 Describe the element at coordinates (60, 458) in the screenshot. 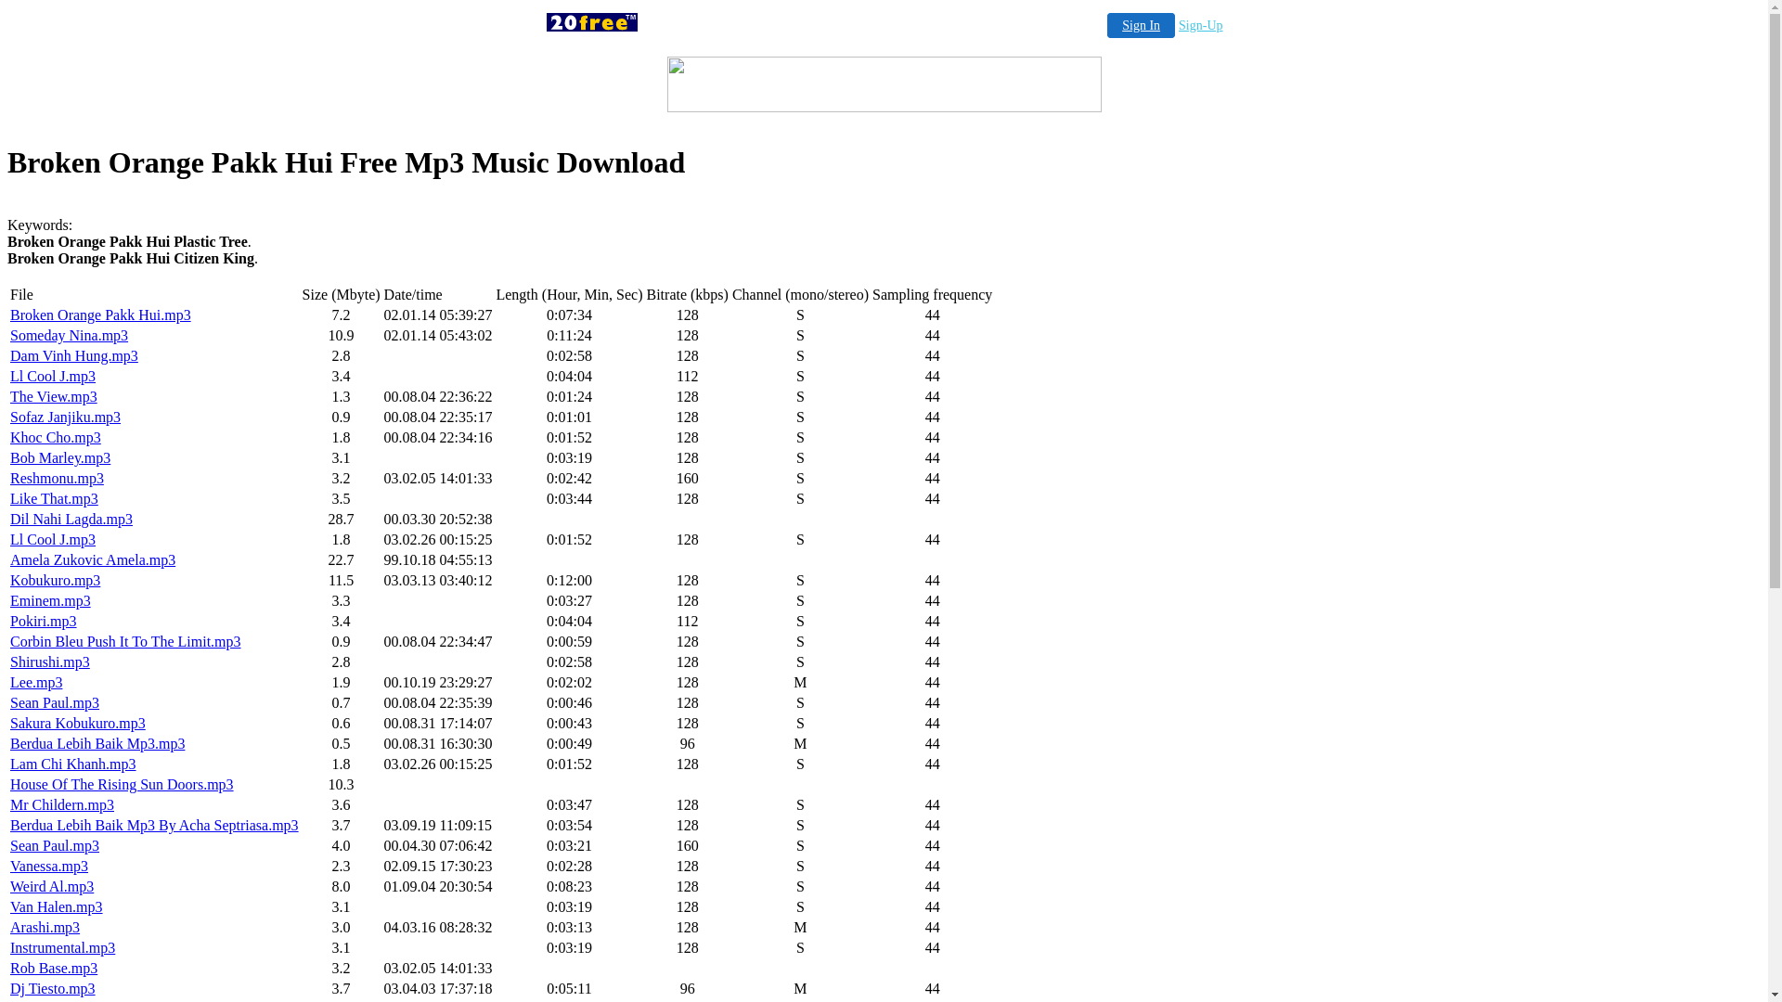

I see `Bob Marley.mp3` at that location.